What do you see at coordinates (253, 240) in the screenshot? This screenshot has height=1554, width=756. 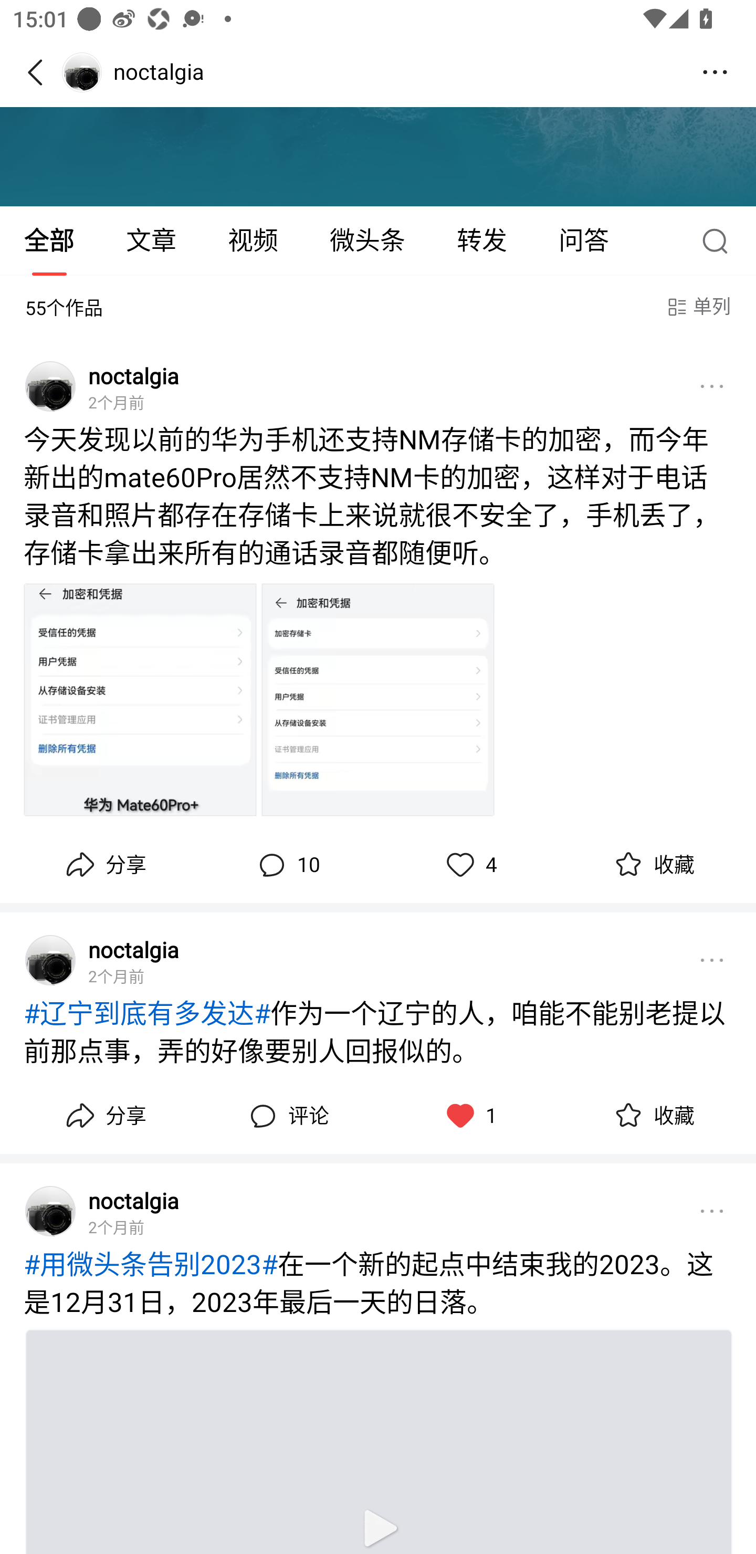 I see `视频` at bounding box center [253, 240].